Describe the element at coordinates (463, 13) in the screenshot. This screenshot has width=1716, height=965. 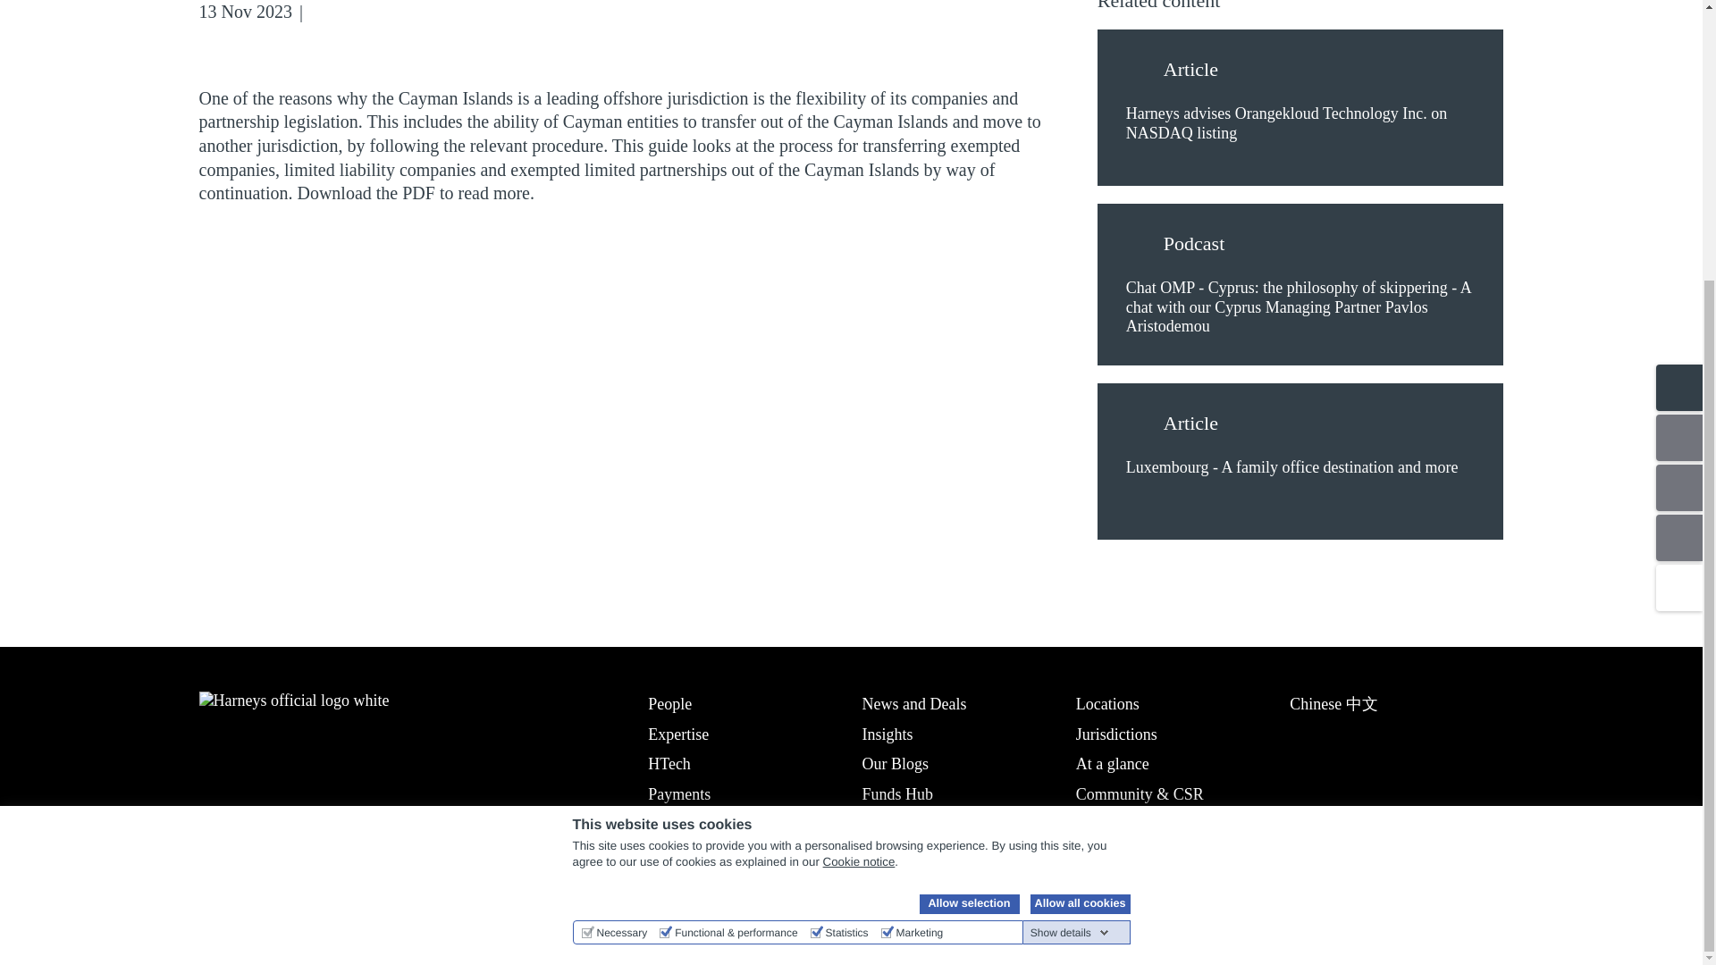
I see `Print` at that location.